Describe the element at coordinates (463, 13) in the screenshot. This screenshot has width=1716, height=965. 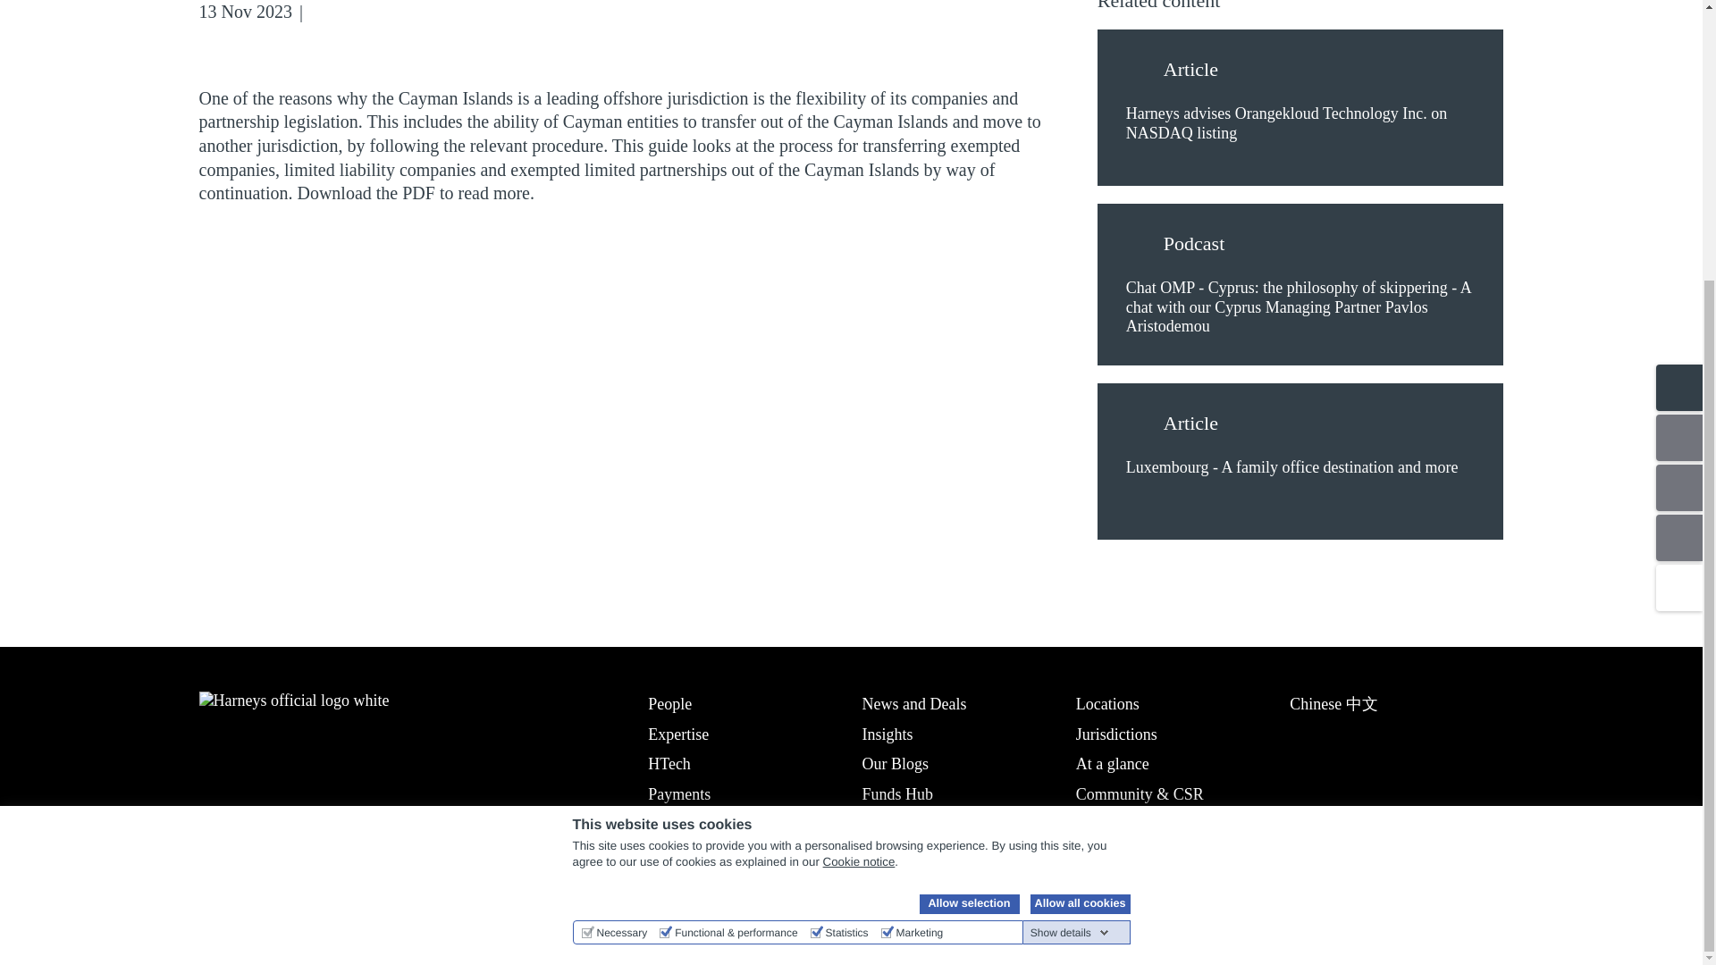
I see `Print` at that location.